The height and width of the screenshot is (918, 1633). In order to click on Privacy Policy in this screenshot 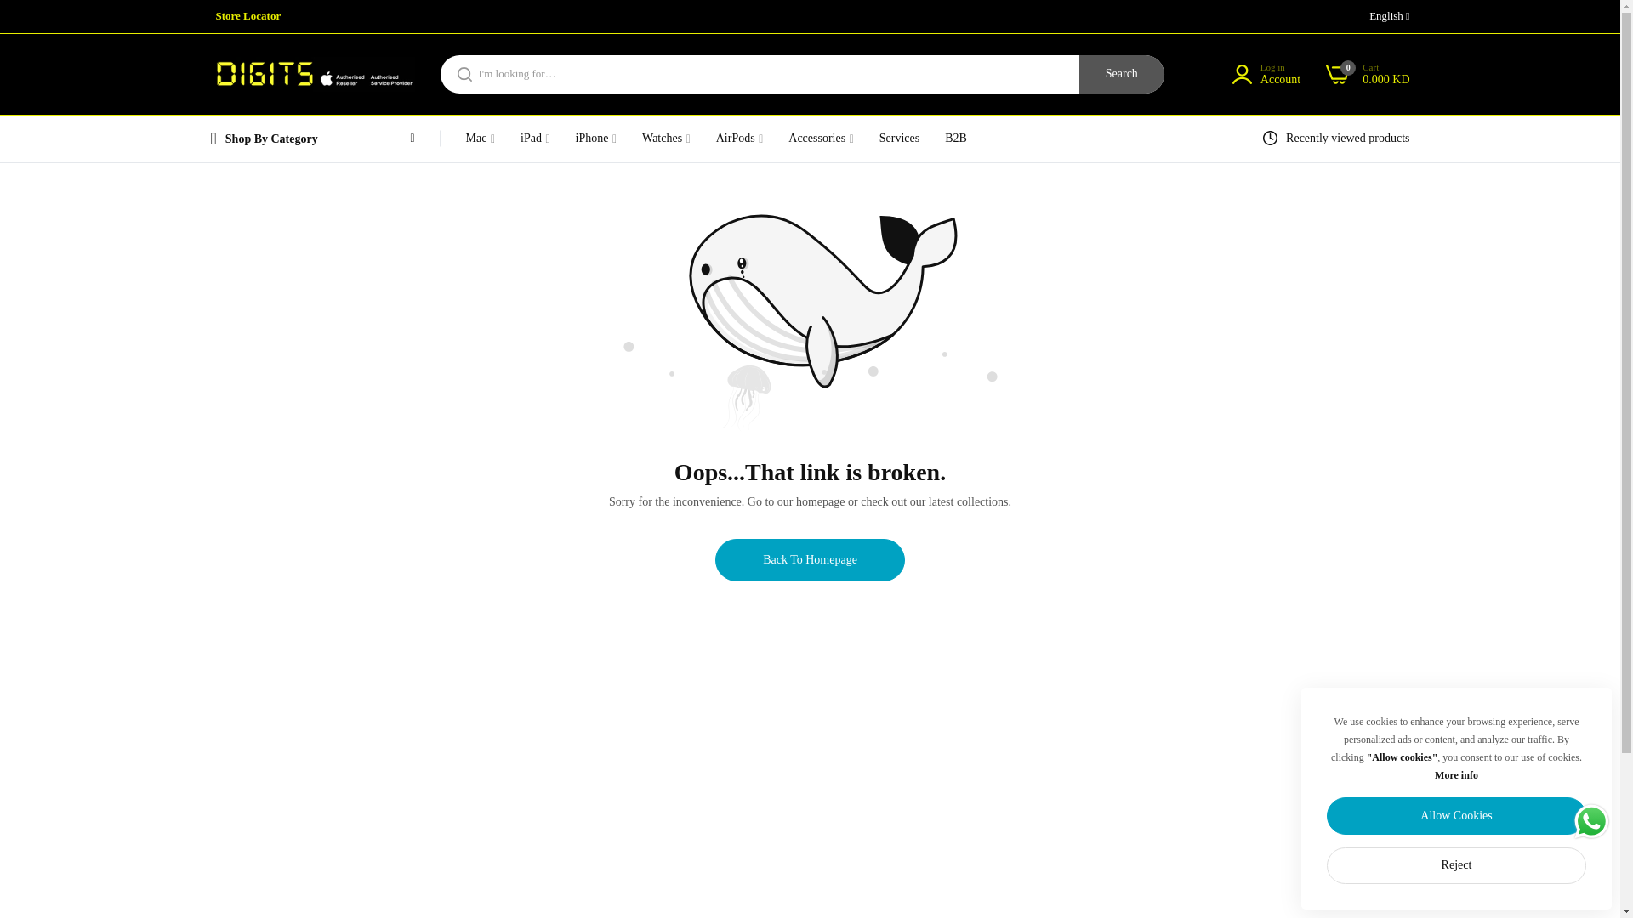, I will do `click(1266, 75)`.